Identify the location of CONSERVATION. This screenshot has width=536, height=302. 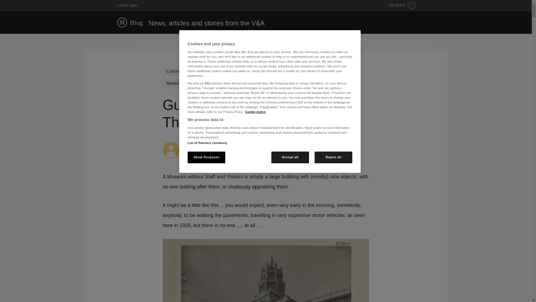
(269, 72).